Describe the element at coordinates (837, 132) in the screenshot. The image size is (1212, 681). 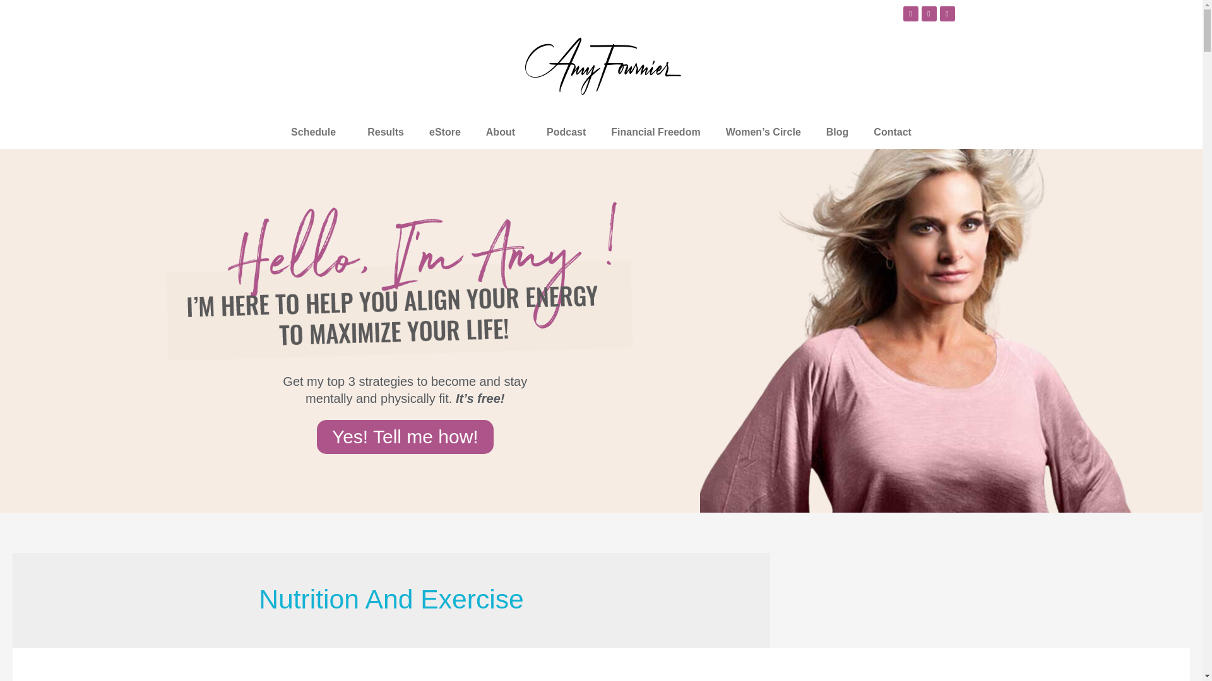
I see `Blog` at that location.